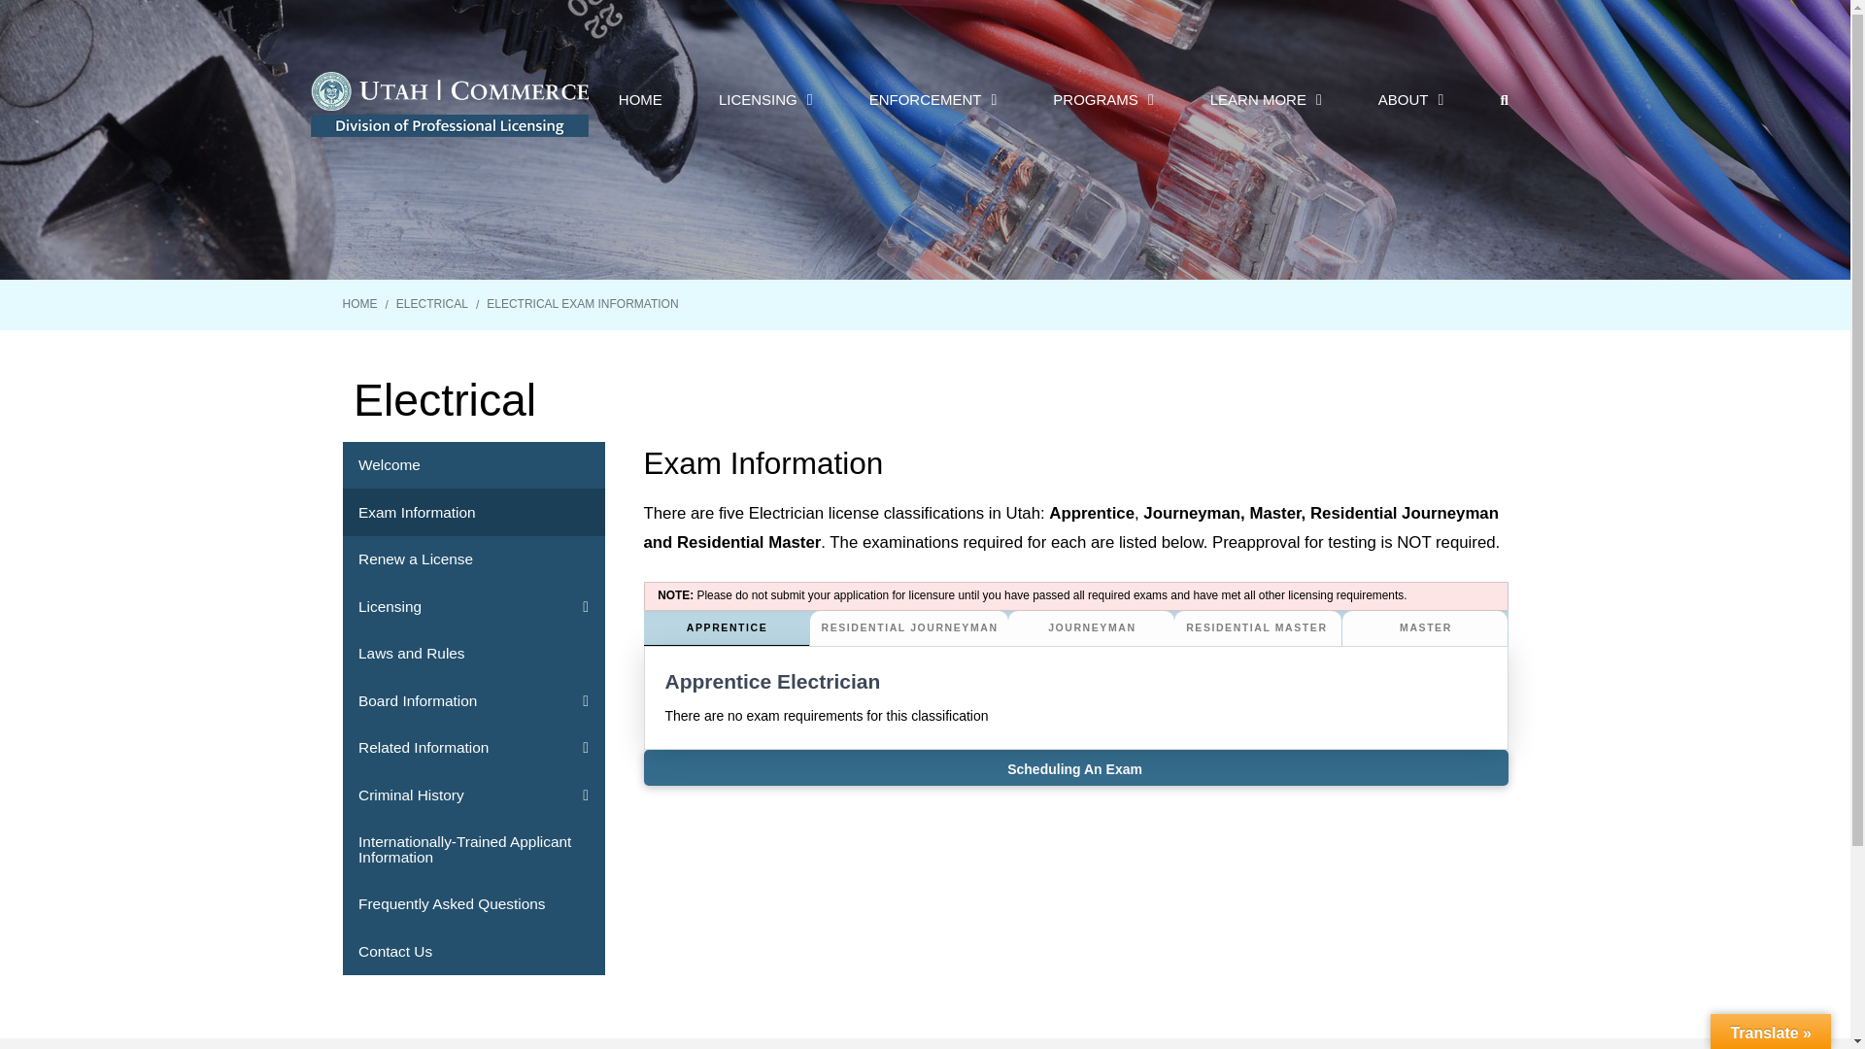  I want to click on HOME, so click(640, 99).